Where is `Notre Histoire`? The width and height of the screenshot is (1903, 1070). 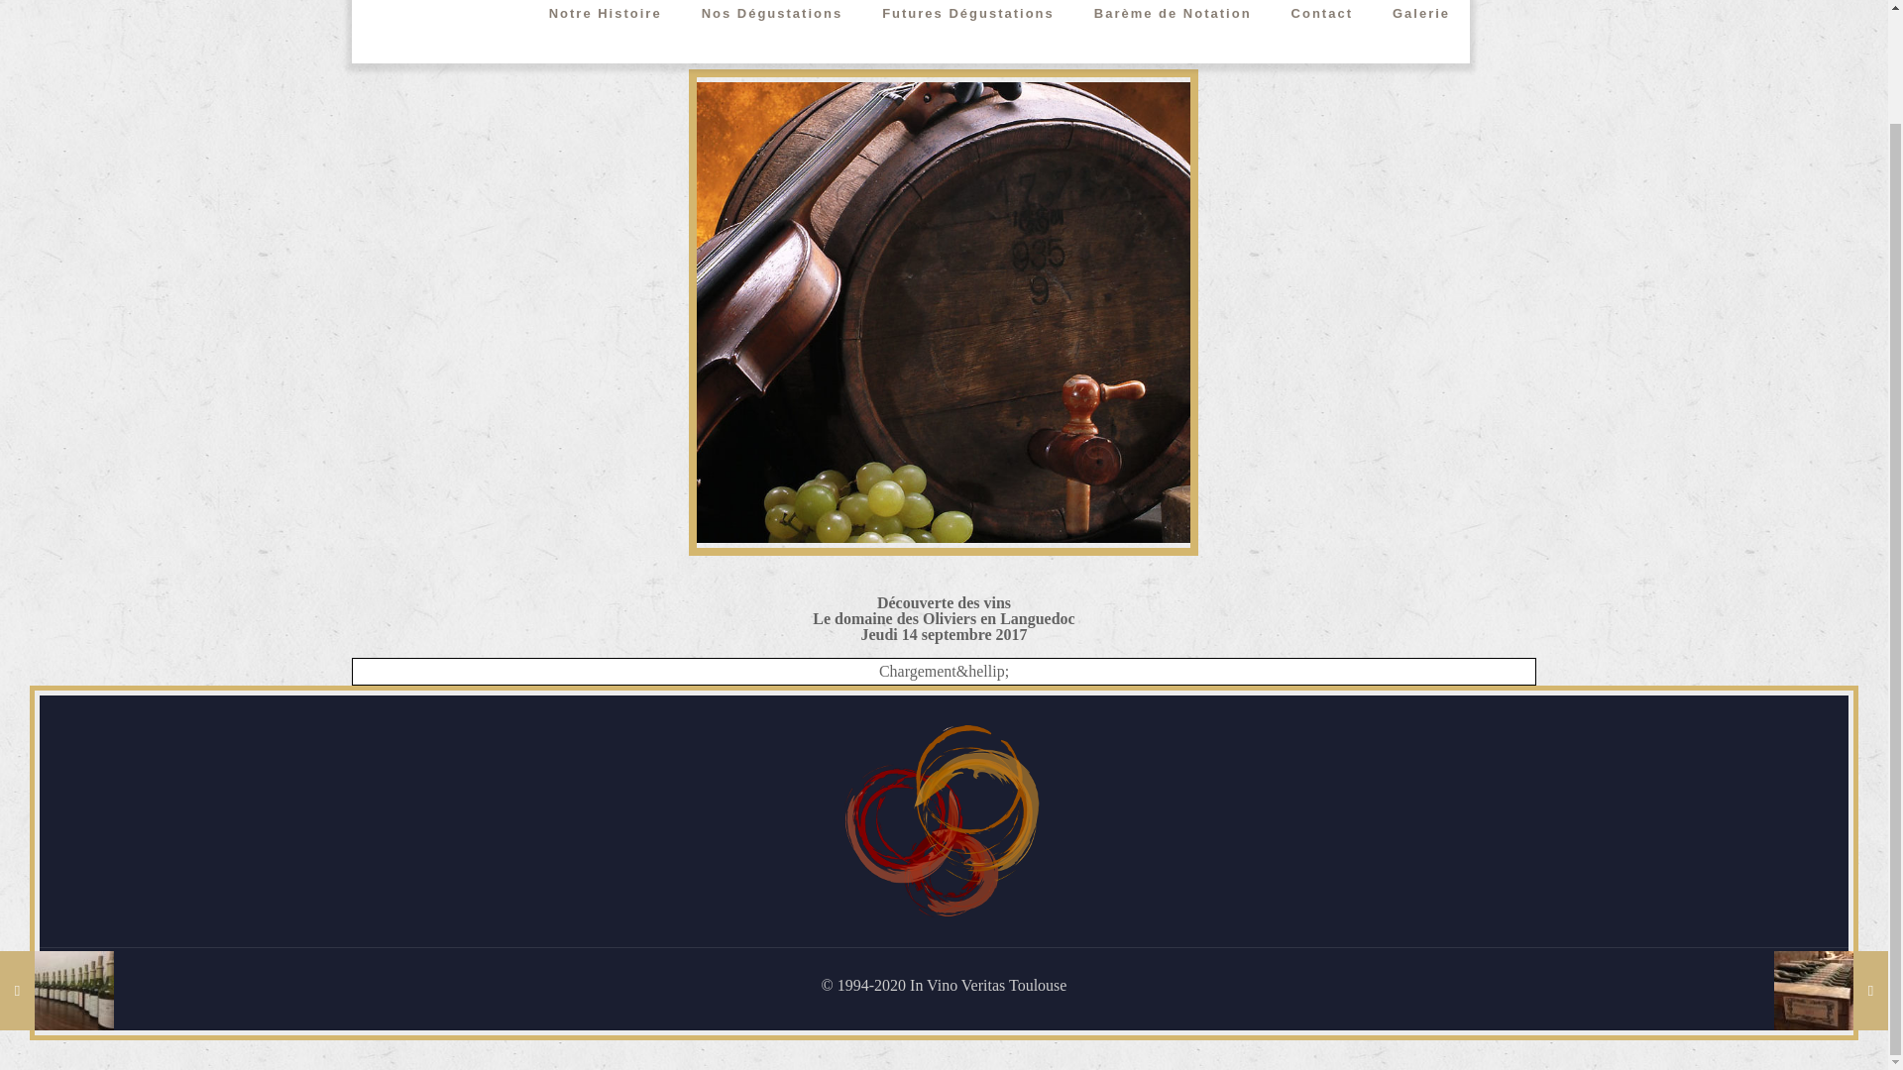
Notre Histoire is located at coordinates (605, 32).